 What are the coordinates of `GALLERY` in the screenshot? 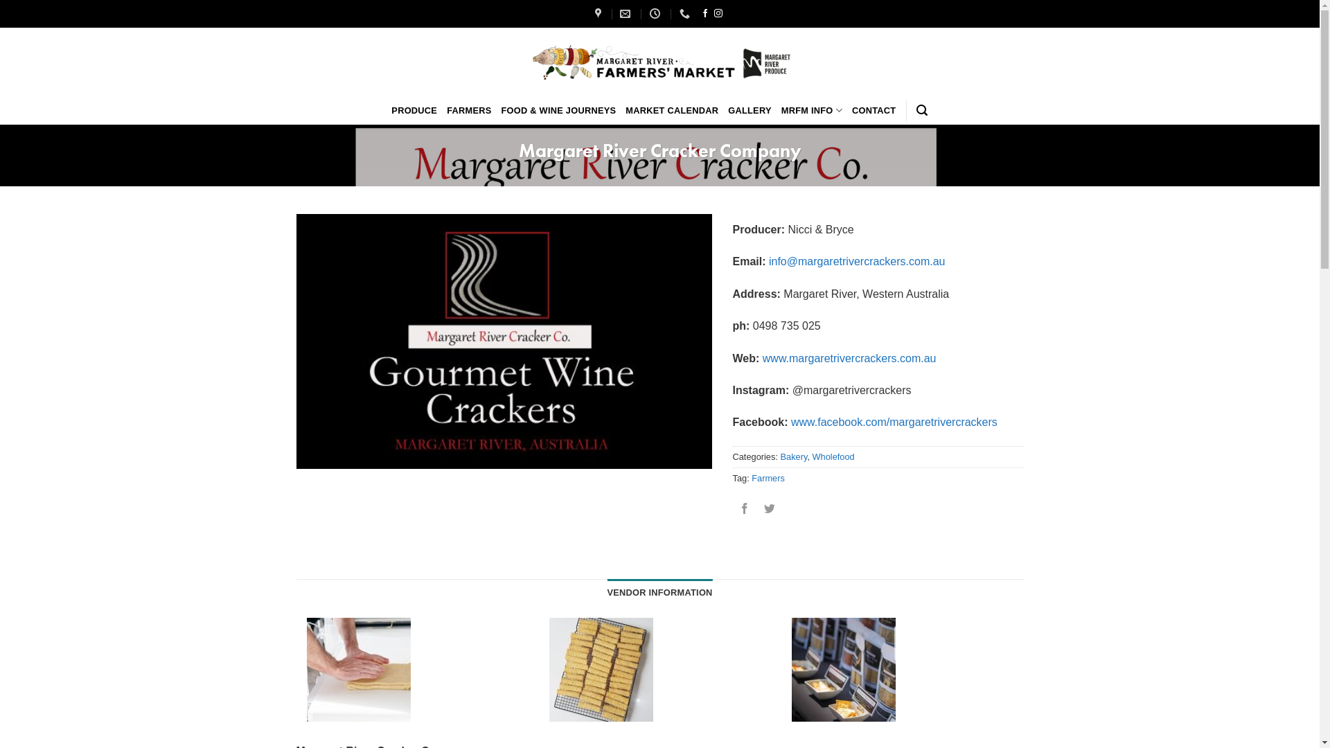 It's located at (750, 111).